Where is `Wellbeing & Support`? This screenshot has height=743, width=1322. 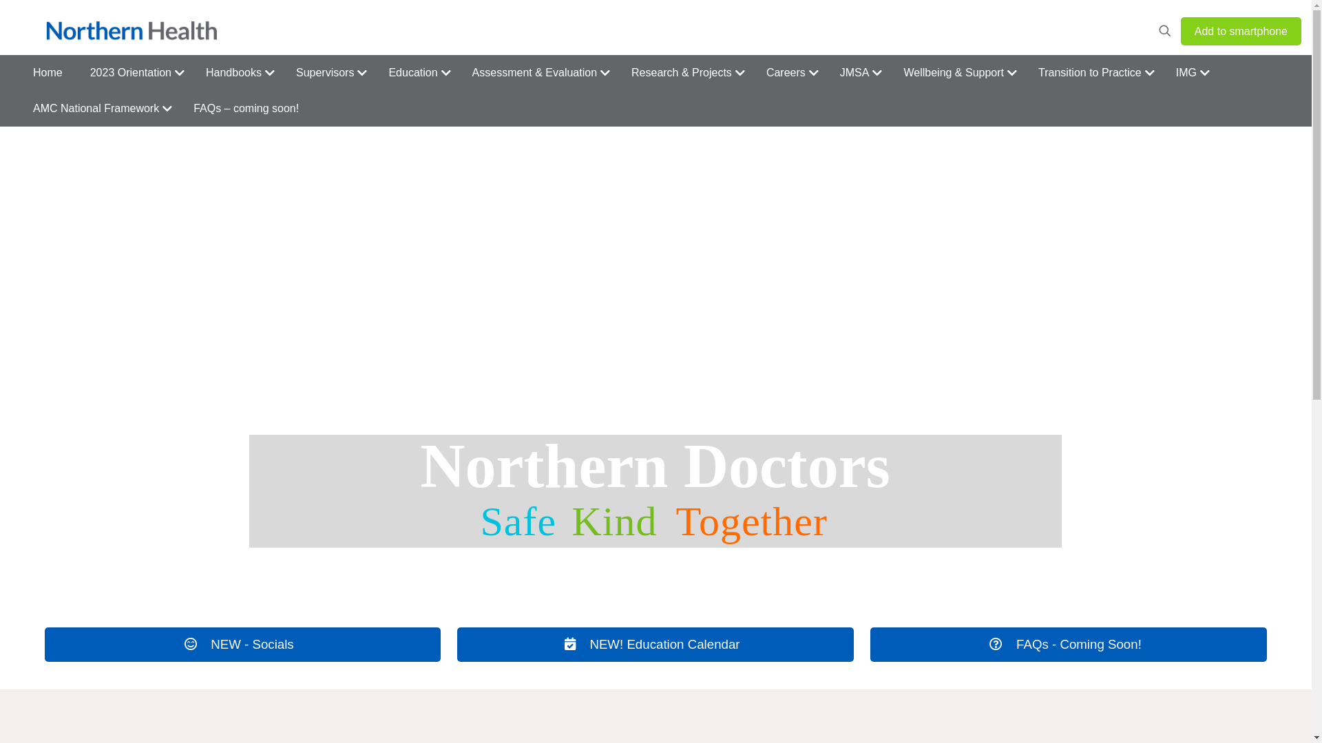 Wellbeing & Support is located at coordinates (957, 73).